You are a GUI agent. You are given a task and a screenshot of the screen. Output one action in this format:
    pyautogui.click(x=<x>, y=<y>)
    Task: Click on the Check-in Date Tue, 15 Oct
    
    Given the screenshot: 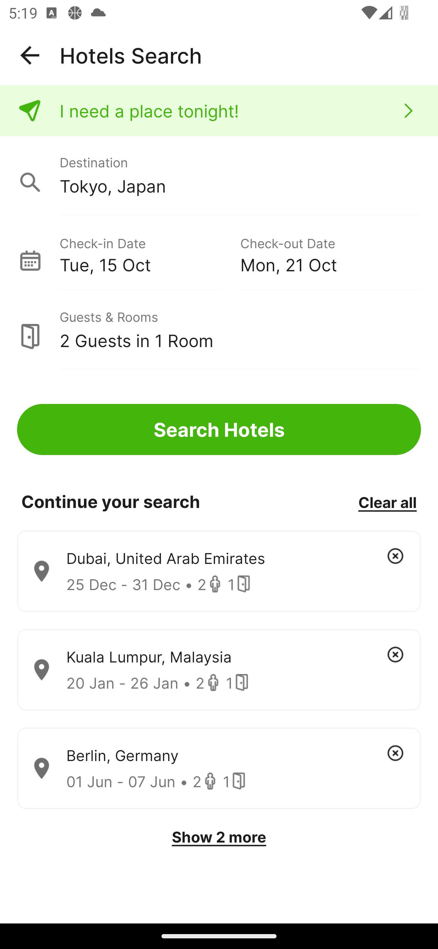 What is the action you would take?
    pyautogui.click(x=150, y=254)
    